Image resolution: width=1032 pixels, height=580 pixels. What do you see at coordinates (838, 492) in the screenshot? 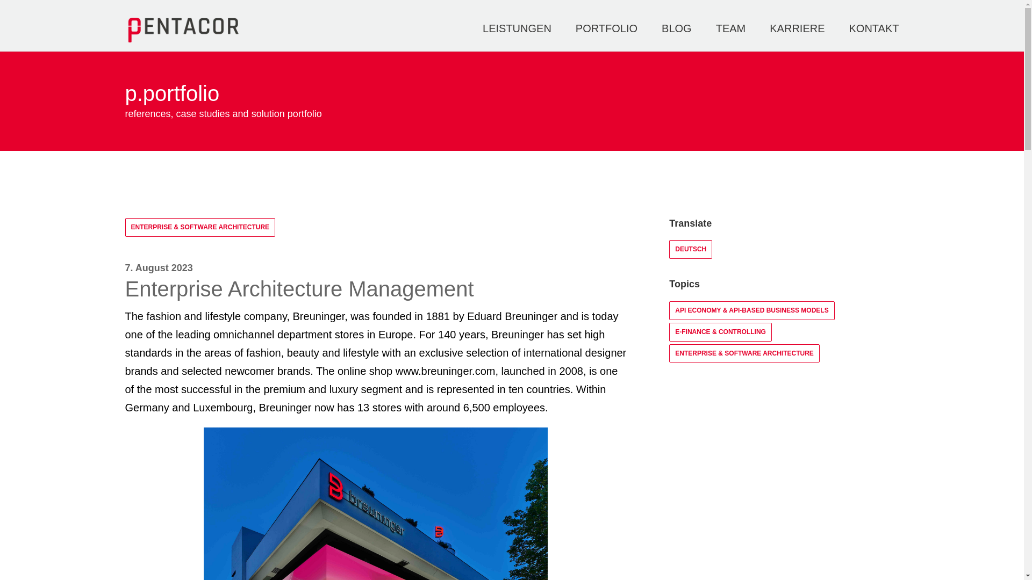
I see `DEUTSCH` at bounding box center [838, 492].